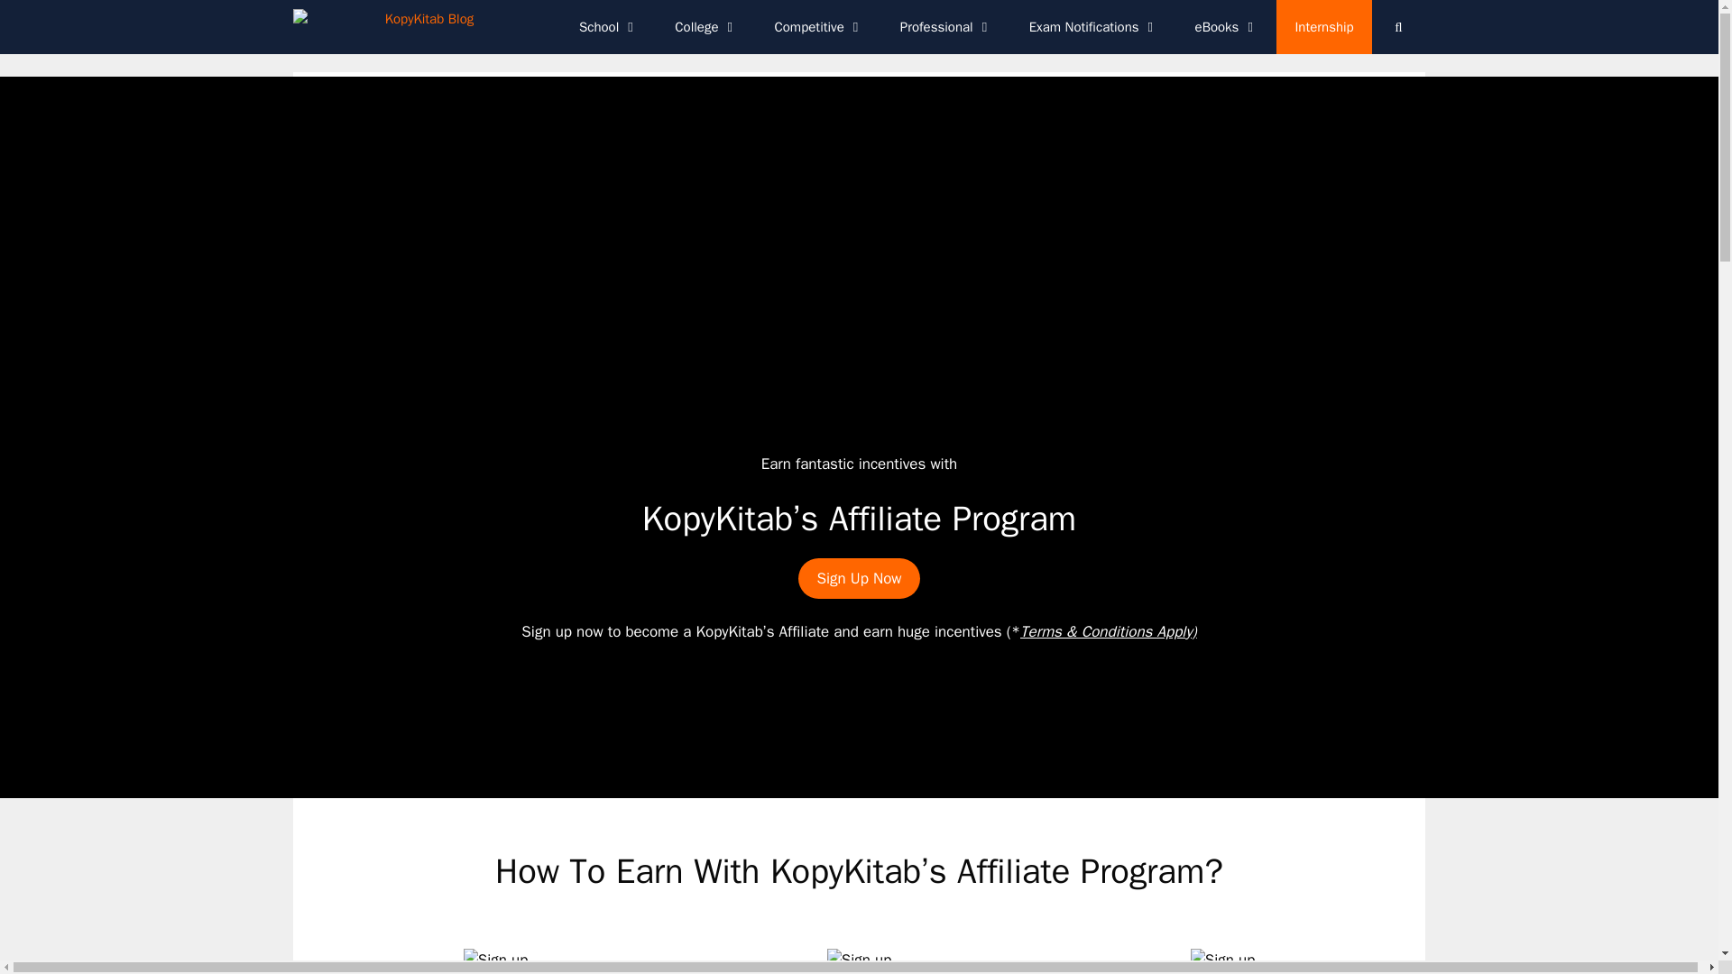 Image resolution: width=1732 pixels, height=974 pixels. I want to click on KopyKitab Blog, so click(388, 27).